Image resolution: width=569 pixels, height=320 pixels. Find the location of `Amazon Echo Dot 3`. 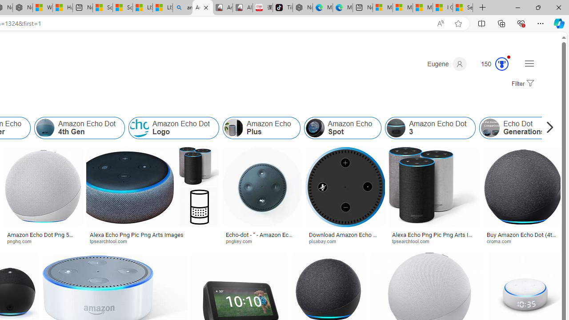

Amazon Echo Dot 3 is located at coordinates (430, 128).